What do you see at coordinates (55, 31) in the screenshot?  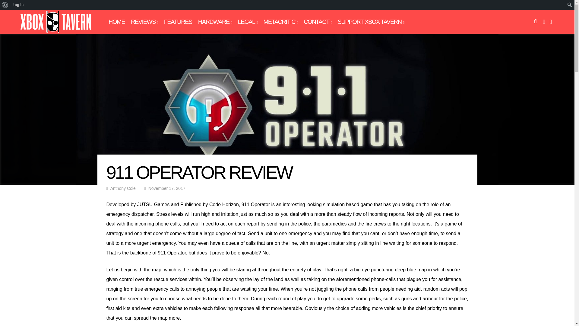 I see `Xbox Tavern` at bounding box center [55, 31].